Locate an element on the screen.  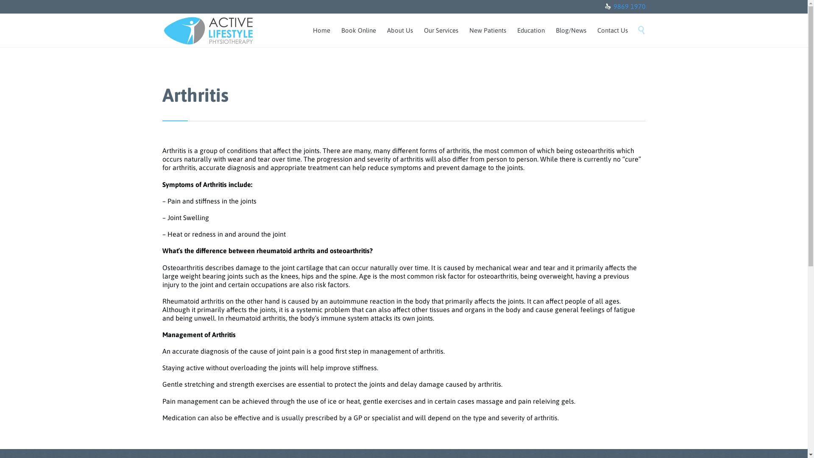
Skip to content is located at coordinates (634, 21).